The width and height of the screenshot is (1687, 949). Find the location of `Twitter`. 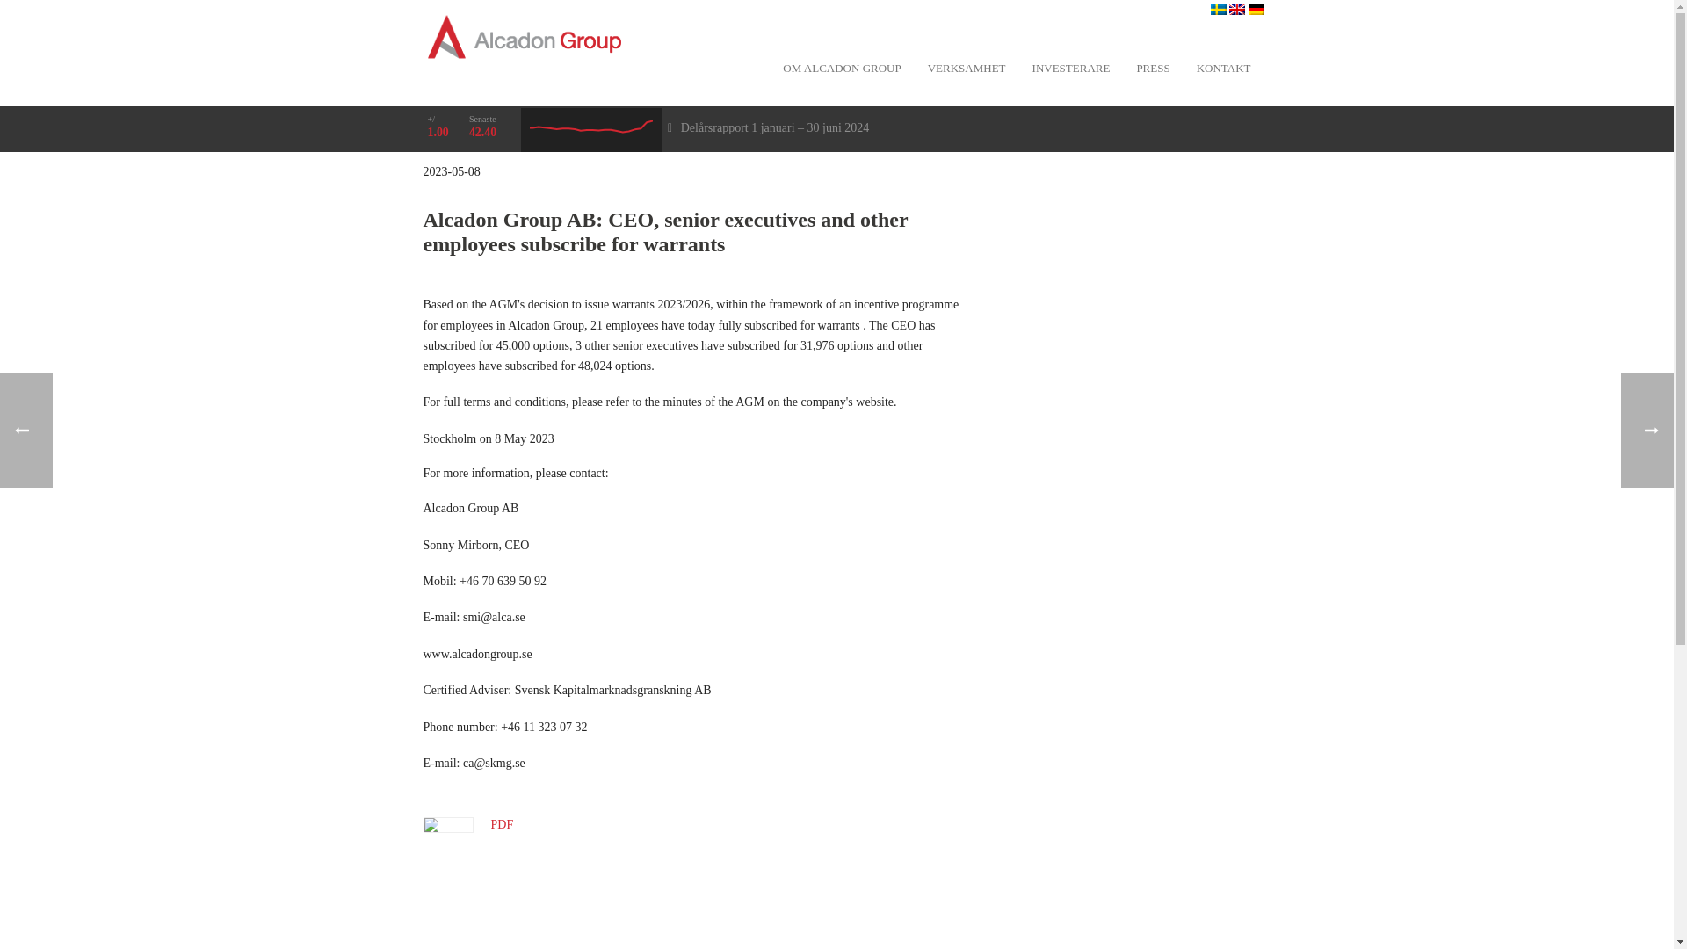

Twitter is located at coordinates (559, 939).